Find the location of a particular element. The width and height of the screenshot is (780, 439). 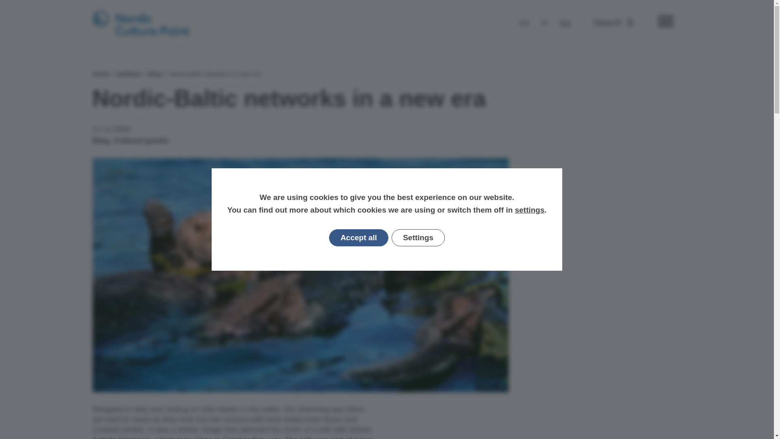

EN is located at coordinates (525, 23).